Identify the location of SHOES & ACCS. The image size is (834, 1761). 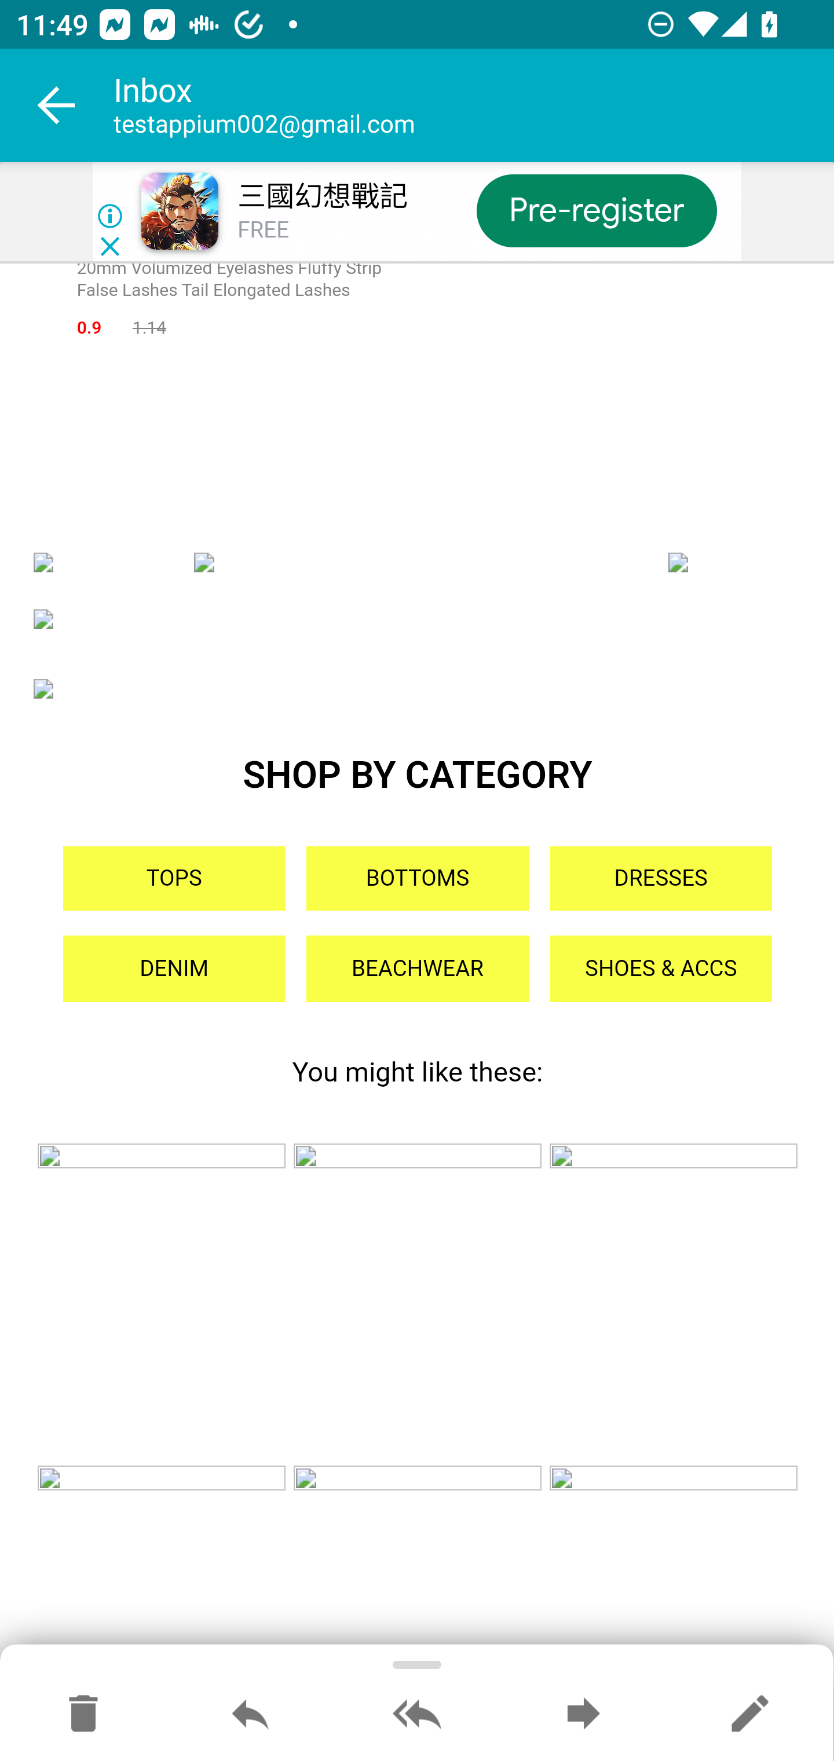
(660, 969).